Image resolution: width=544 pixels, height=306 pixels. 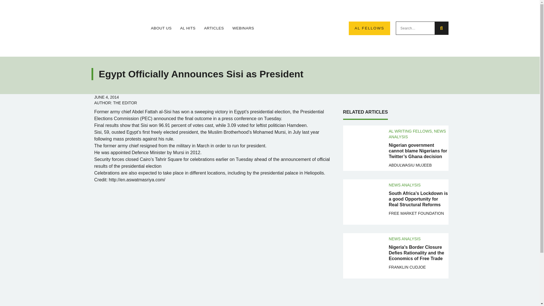 I want to click on AL WRITING FELLOWS, so click(x=410, y=131).